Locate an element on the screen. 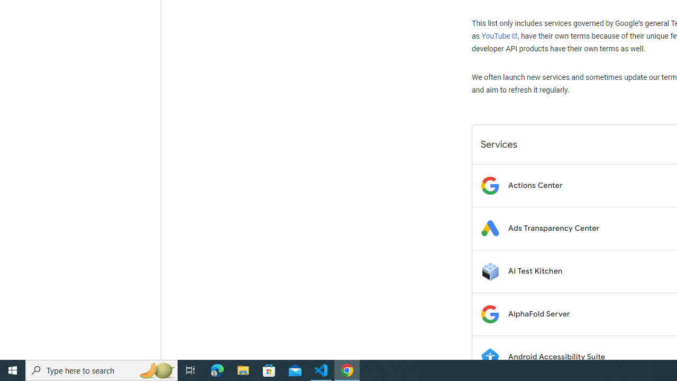 The height and width of the screenshot is (381, 677). YouTube is located at coordinates (499, 36).